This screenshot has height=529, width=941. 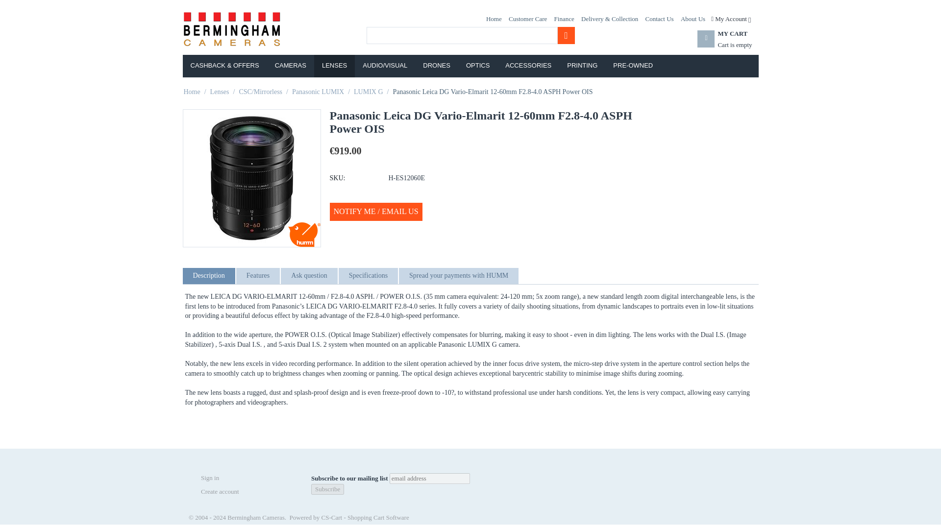 What do you see at coordinates (291, 66) in the screenshot?
I see `CAMERAS` at bounding box center [291, 66].